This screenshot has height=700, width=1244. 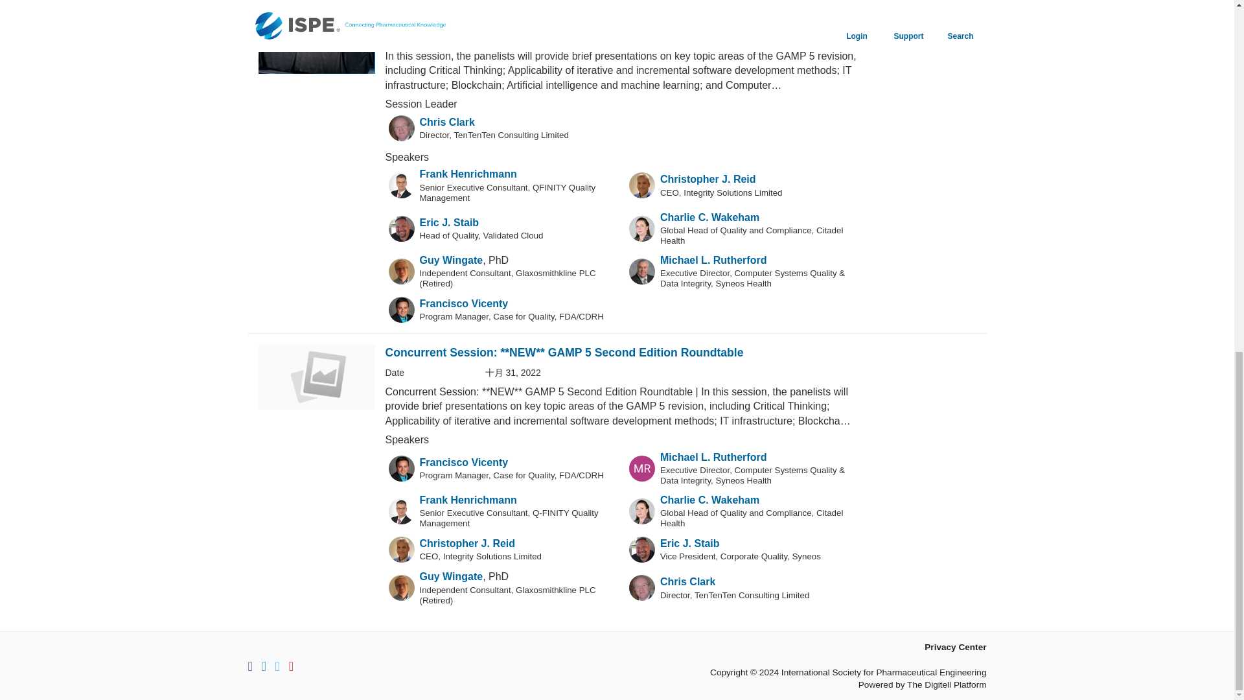 What do you see at coordinates (401, 128) in the screenshot?
I see `Speaker Image for Chris Clark` at bounding box center [401, 128].